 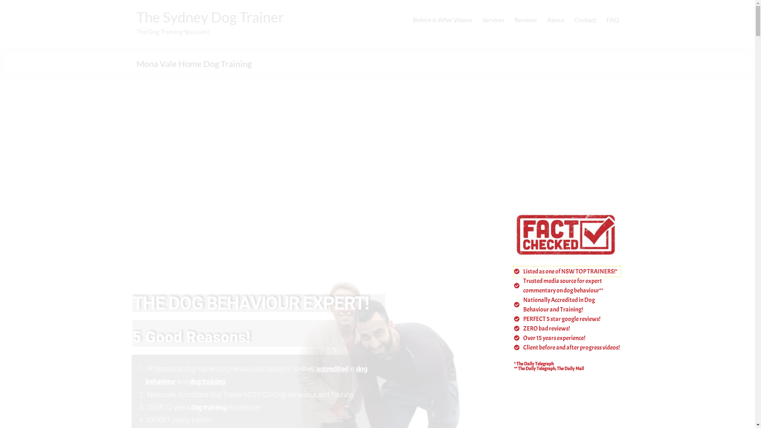 I want to click on About, so click(x=556, y=20).